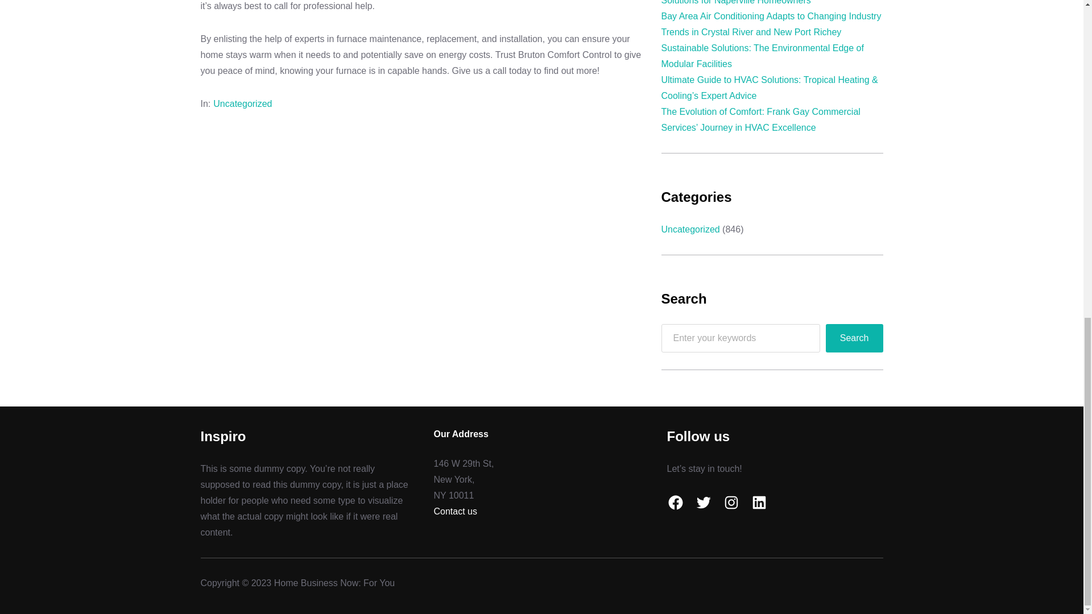 This screenshot has height=614, width=1092. Describe the element at coordinates (455, 512) in the screenshot. I see `Contact us` at that location.